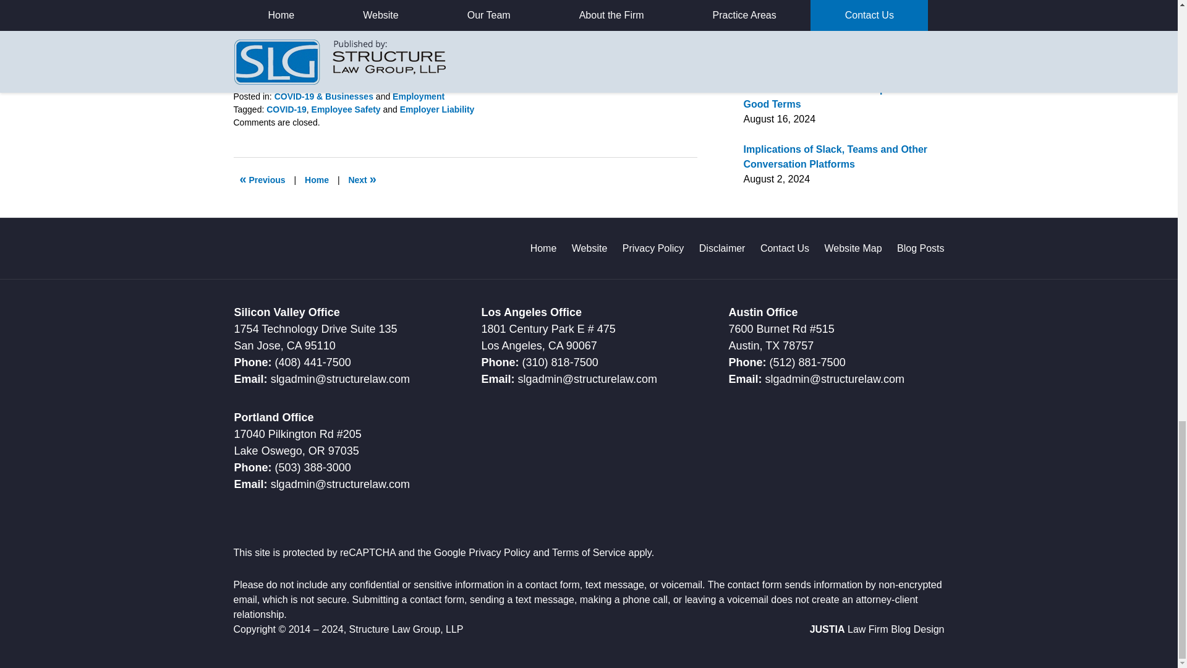 The height and width of the screenshot is (668, 1187). Describe the element at coordinates (286, 109) in the screenshot. I see `View all posts tagged with COVID-19` at that location.